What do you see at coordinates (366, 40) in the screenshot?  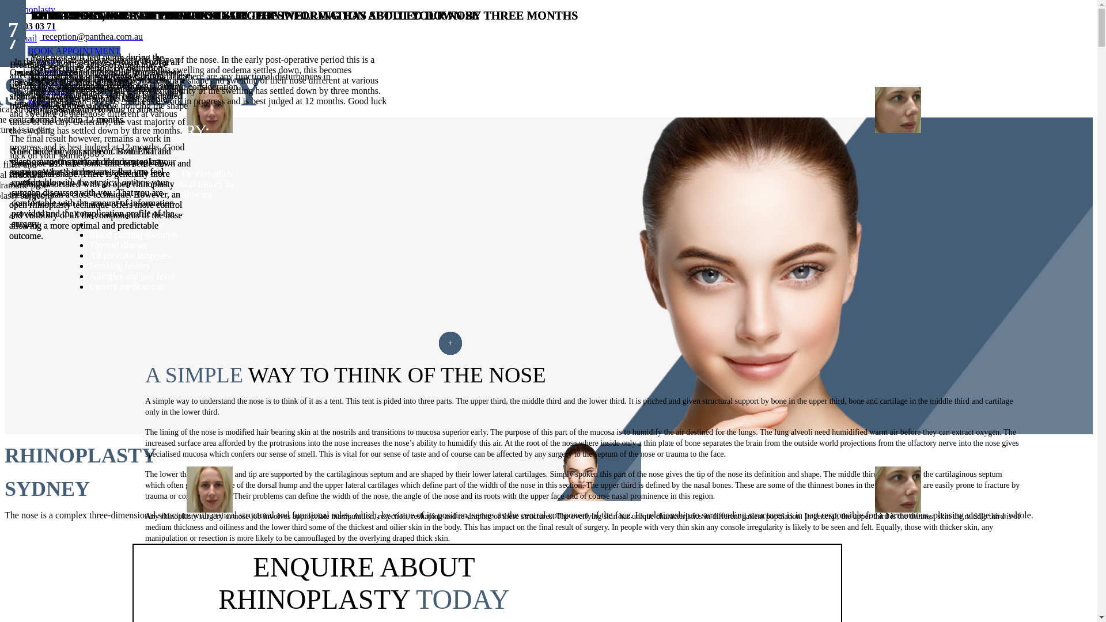 I see `reception@panthea.com.au` at bounding box center [366, 40].